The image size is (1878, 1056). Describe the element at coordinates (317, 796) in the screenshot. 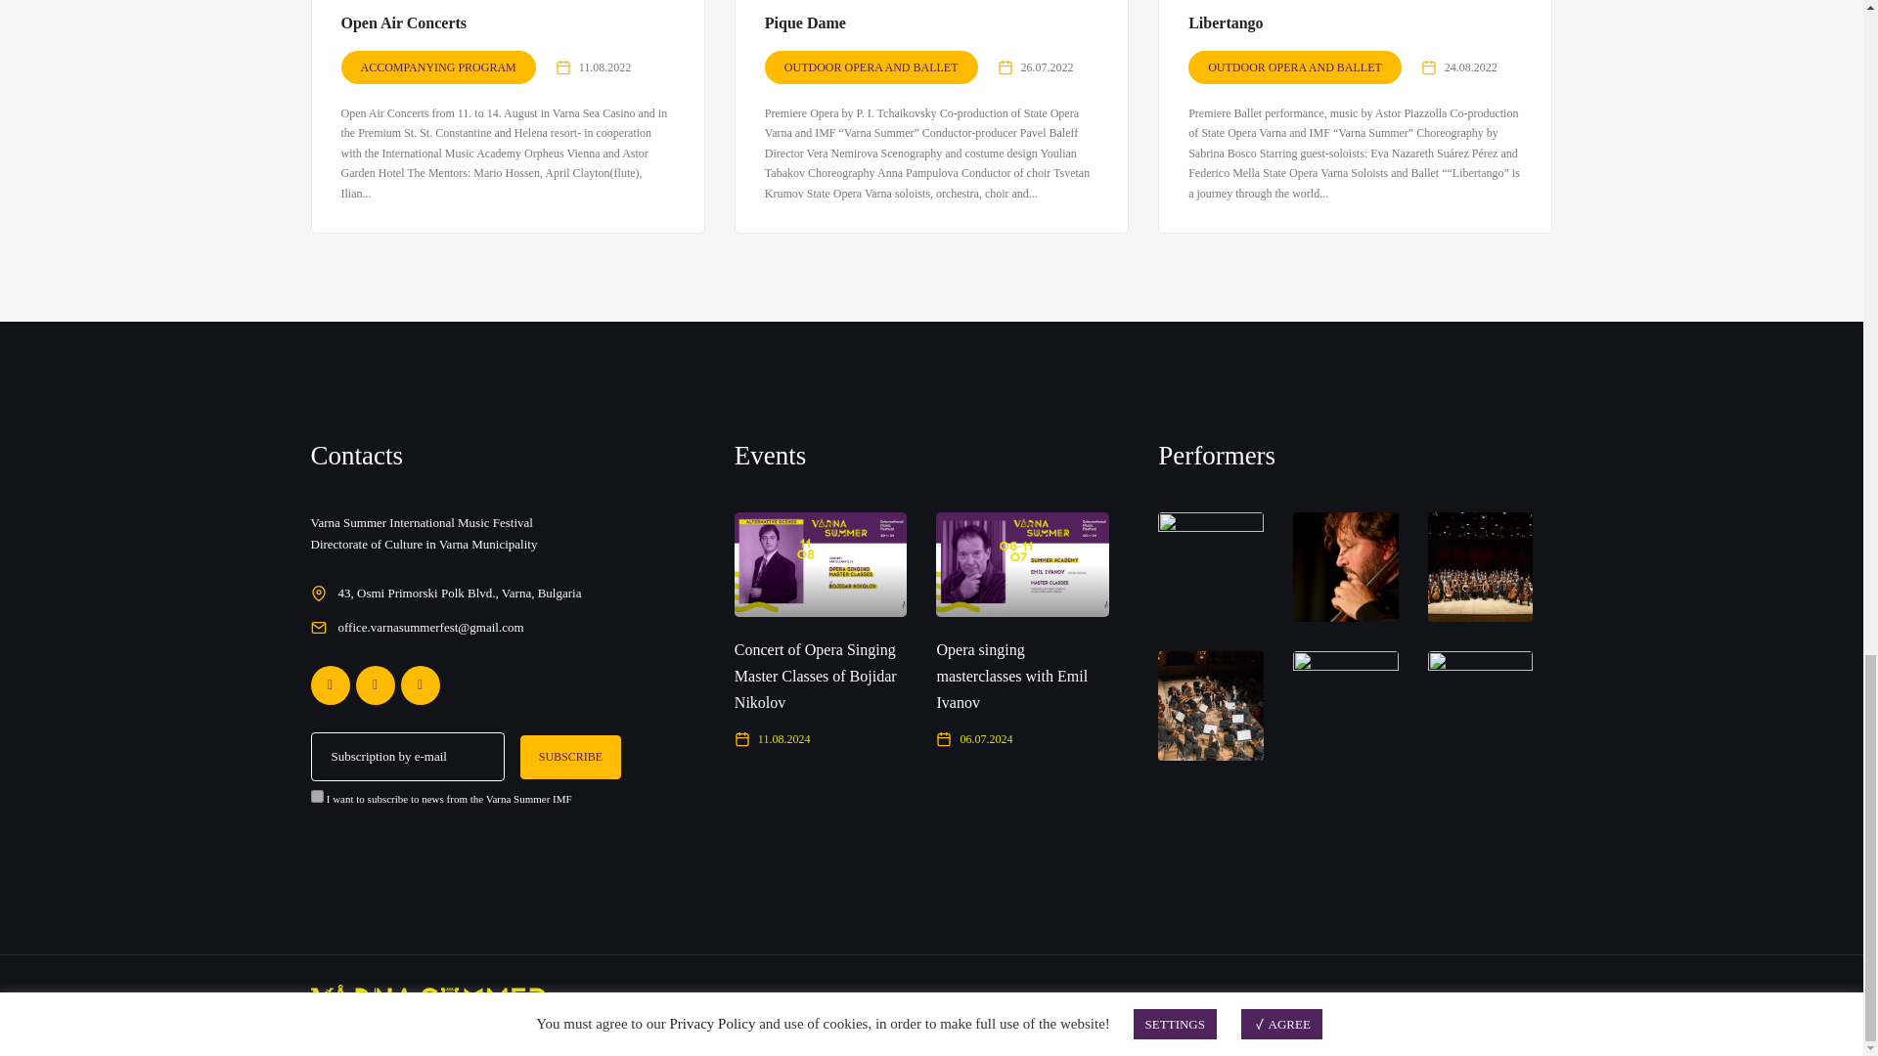

I see `subscribe` at that location.